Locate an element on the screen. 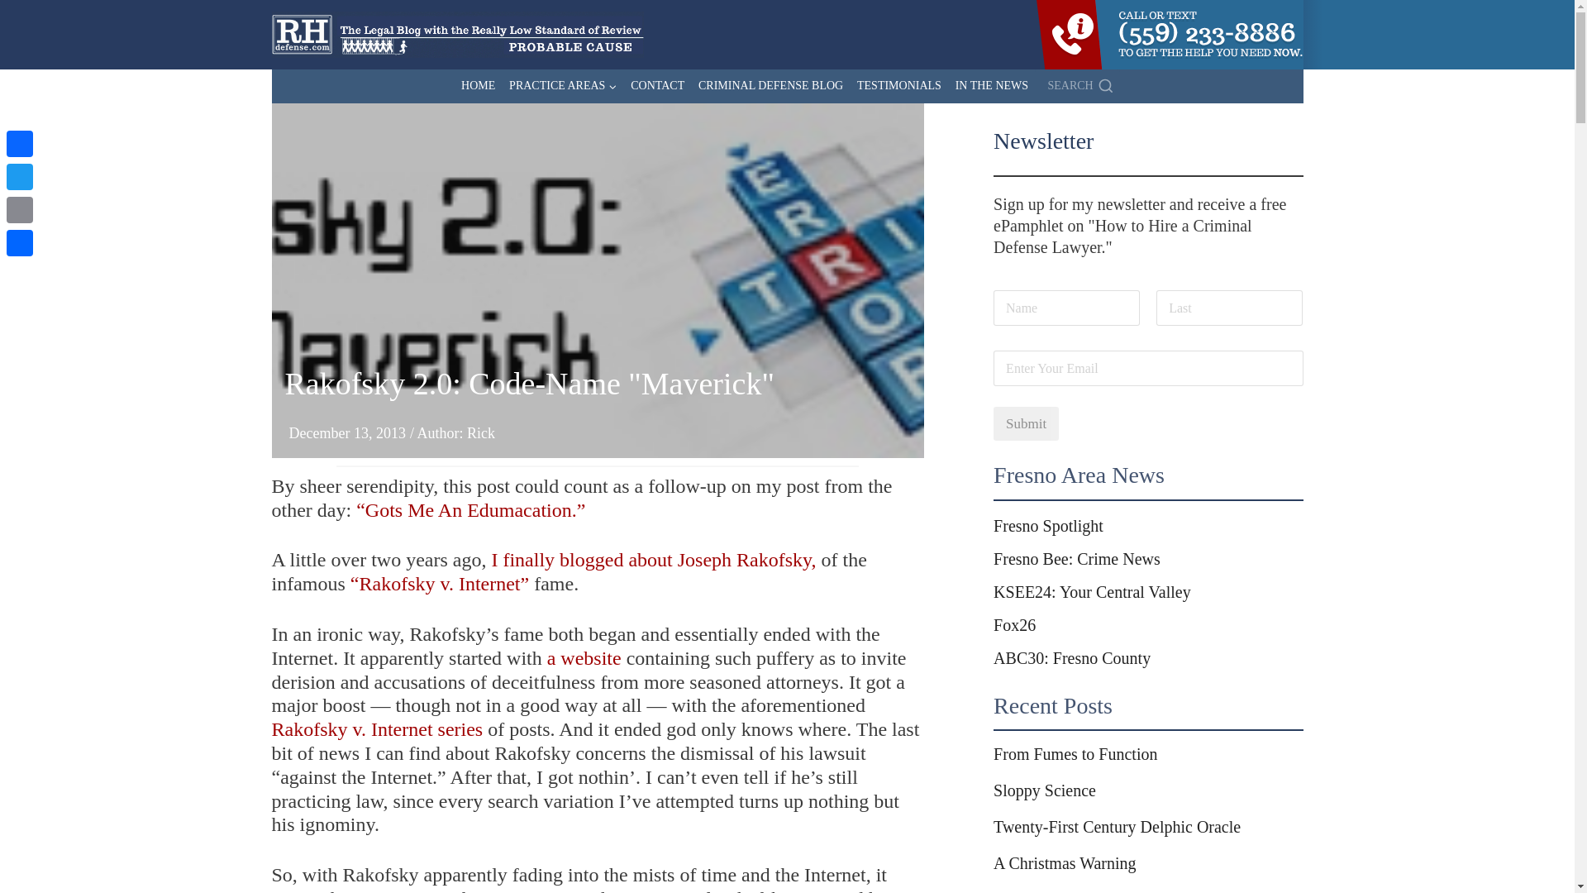  a website is located at coordinates (584, 658).